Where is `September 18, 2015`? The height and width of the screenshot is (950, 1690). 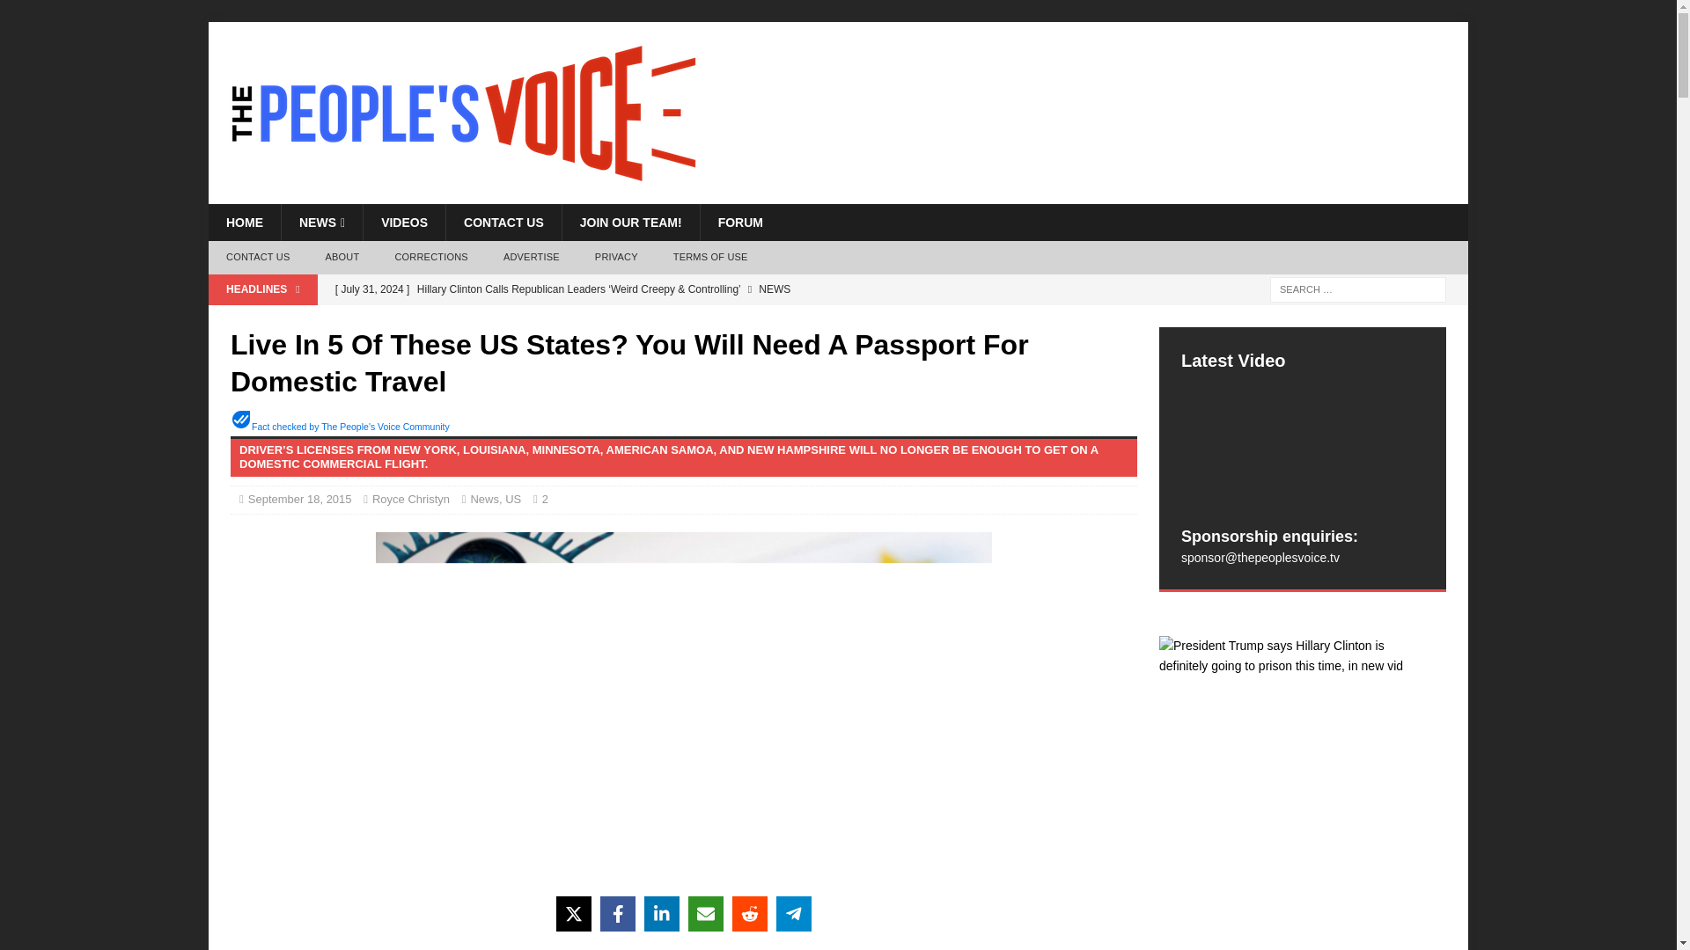 September 18, 2015 is located at coordinates (299, 499).